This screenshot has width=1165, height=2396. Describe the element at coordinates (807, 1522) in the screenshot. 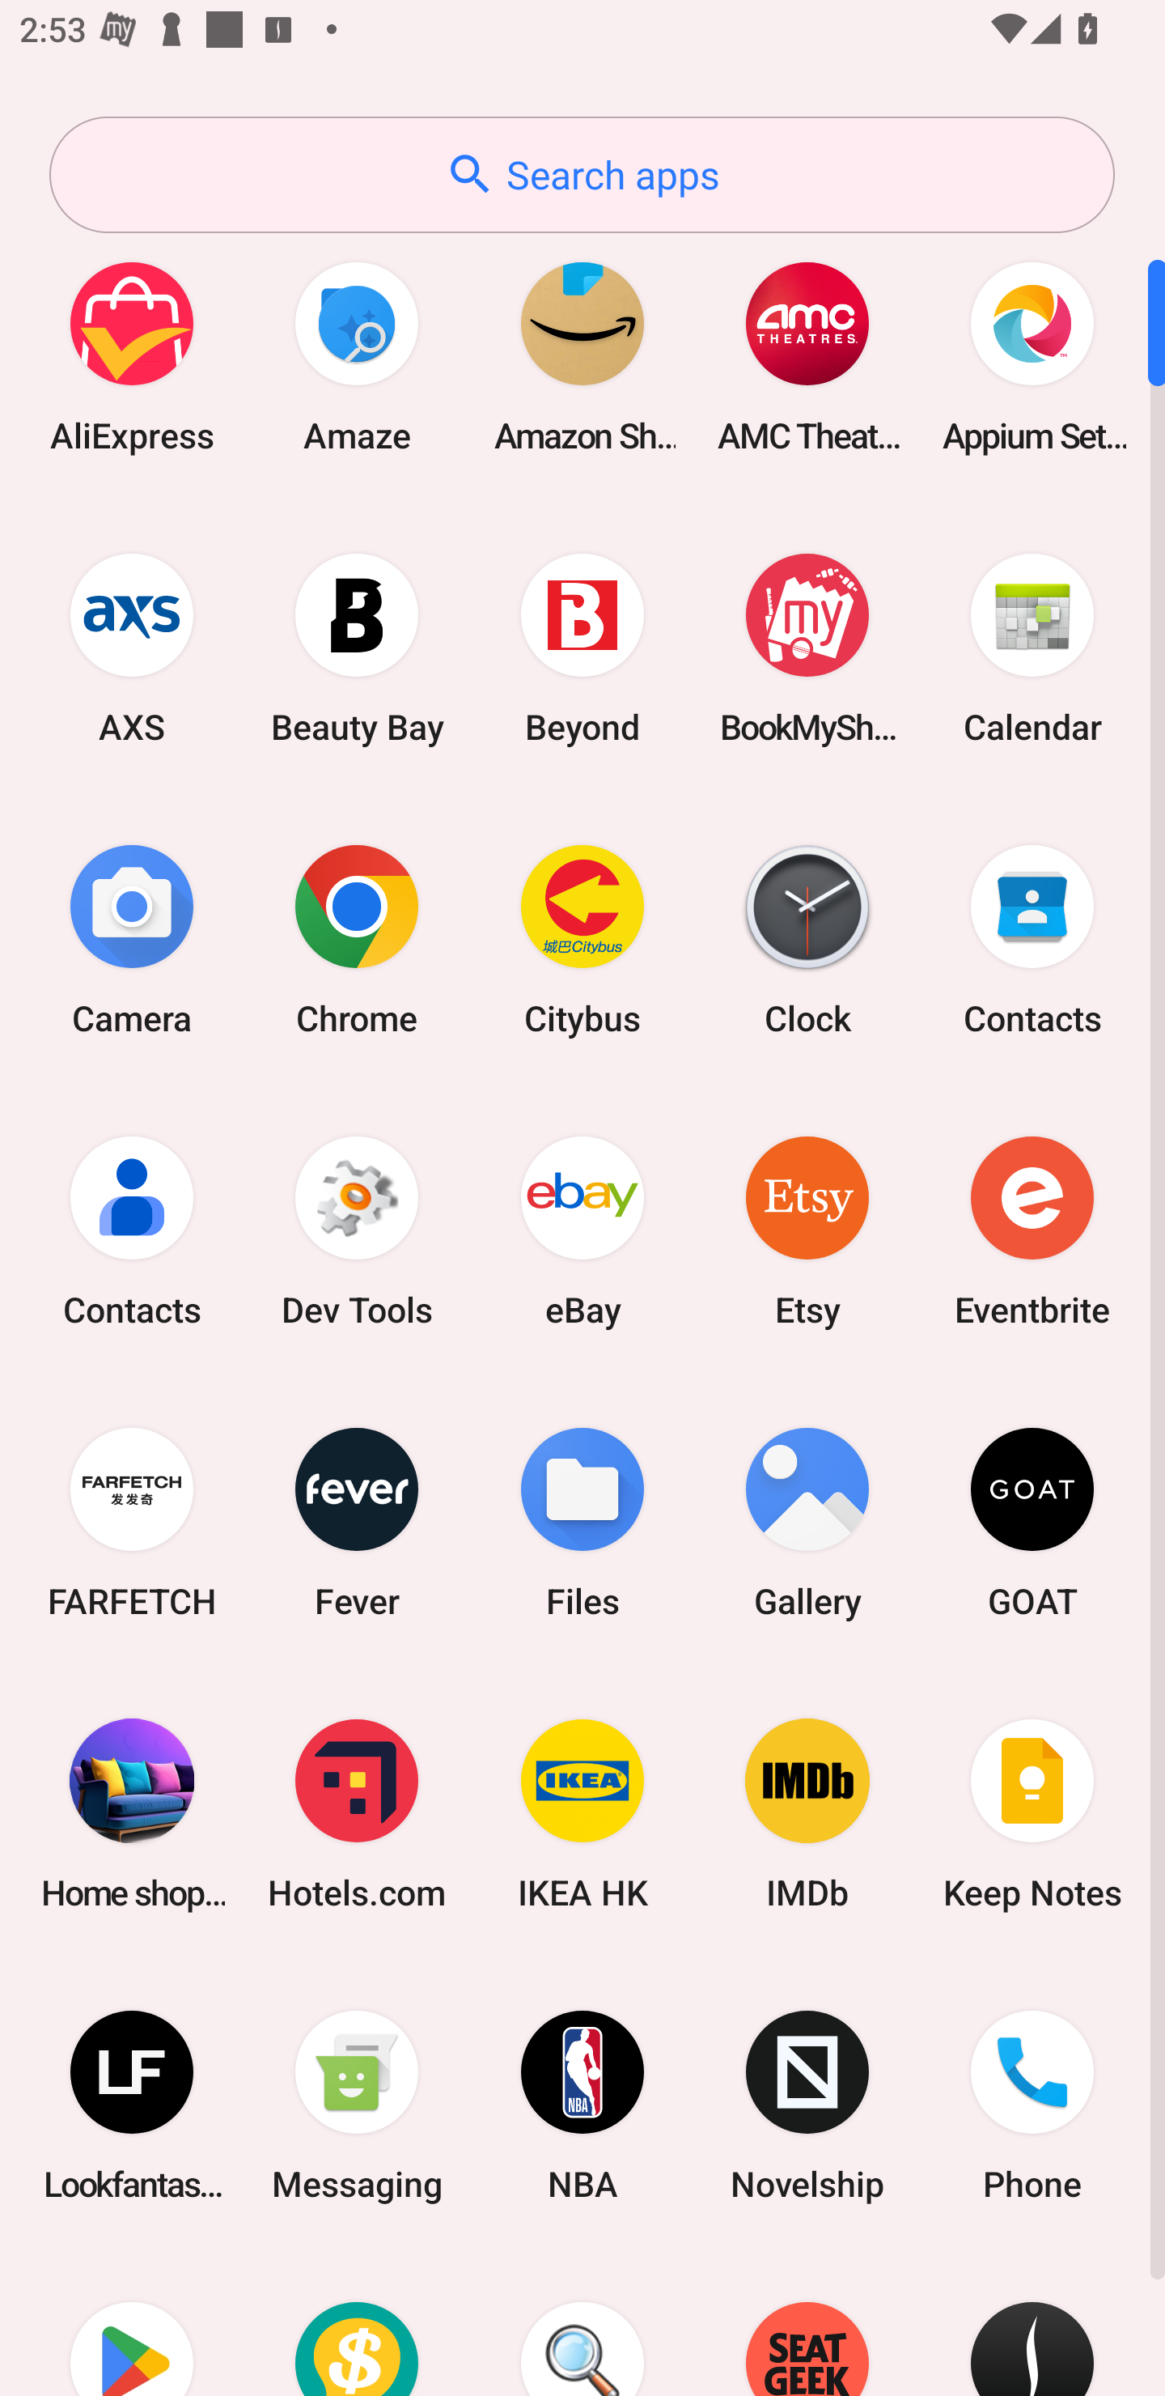

I see `Gallery` at that location.